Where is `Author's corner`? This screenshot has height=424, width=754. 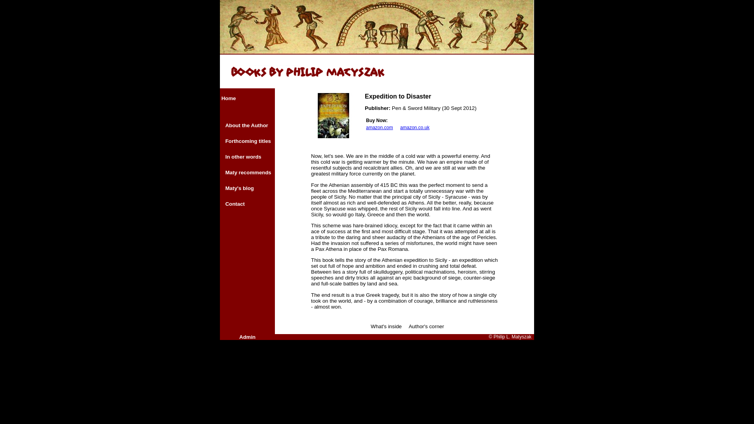 Author's corner is located at coordinates (426, 327).